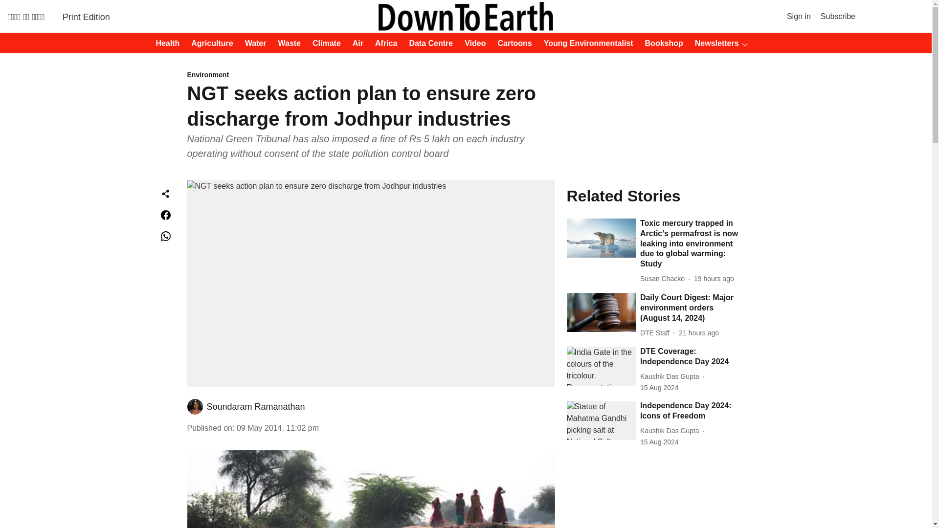 This screenshot has width=939, height=528. What do you see at coordinates (714, 279) in the screenshot?
I see `2024-08-16 11:17` at bounding box center [714, 279].